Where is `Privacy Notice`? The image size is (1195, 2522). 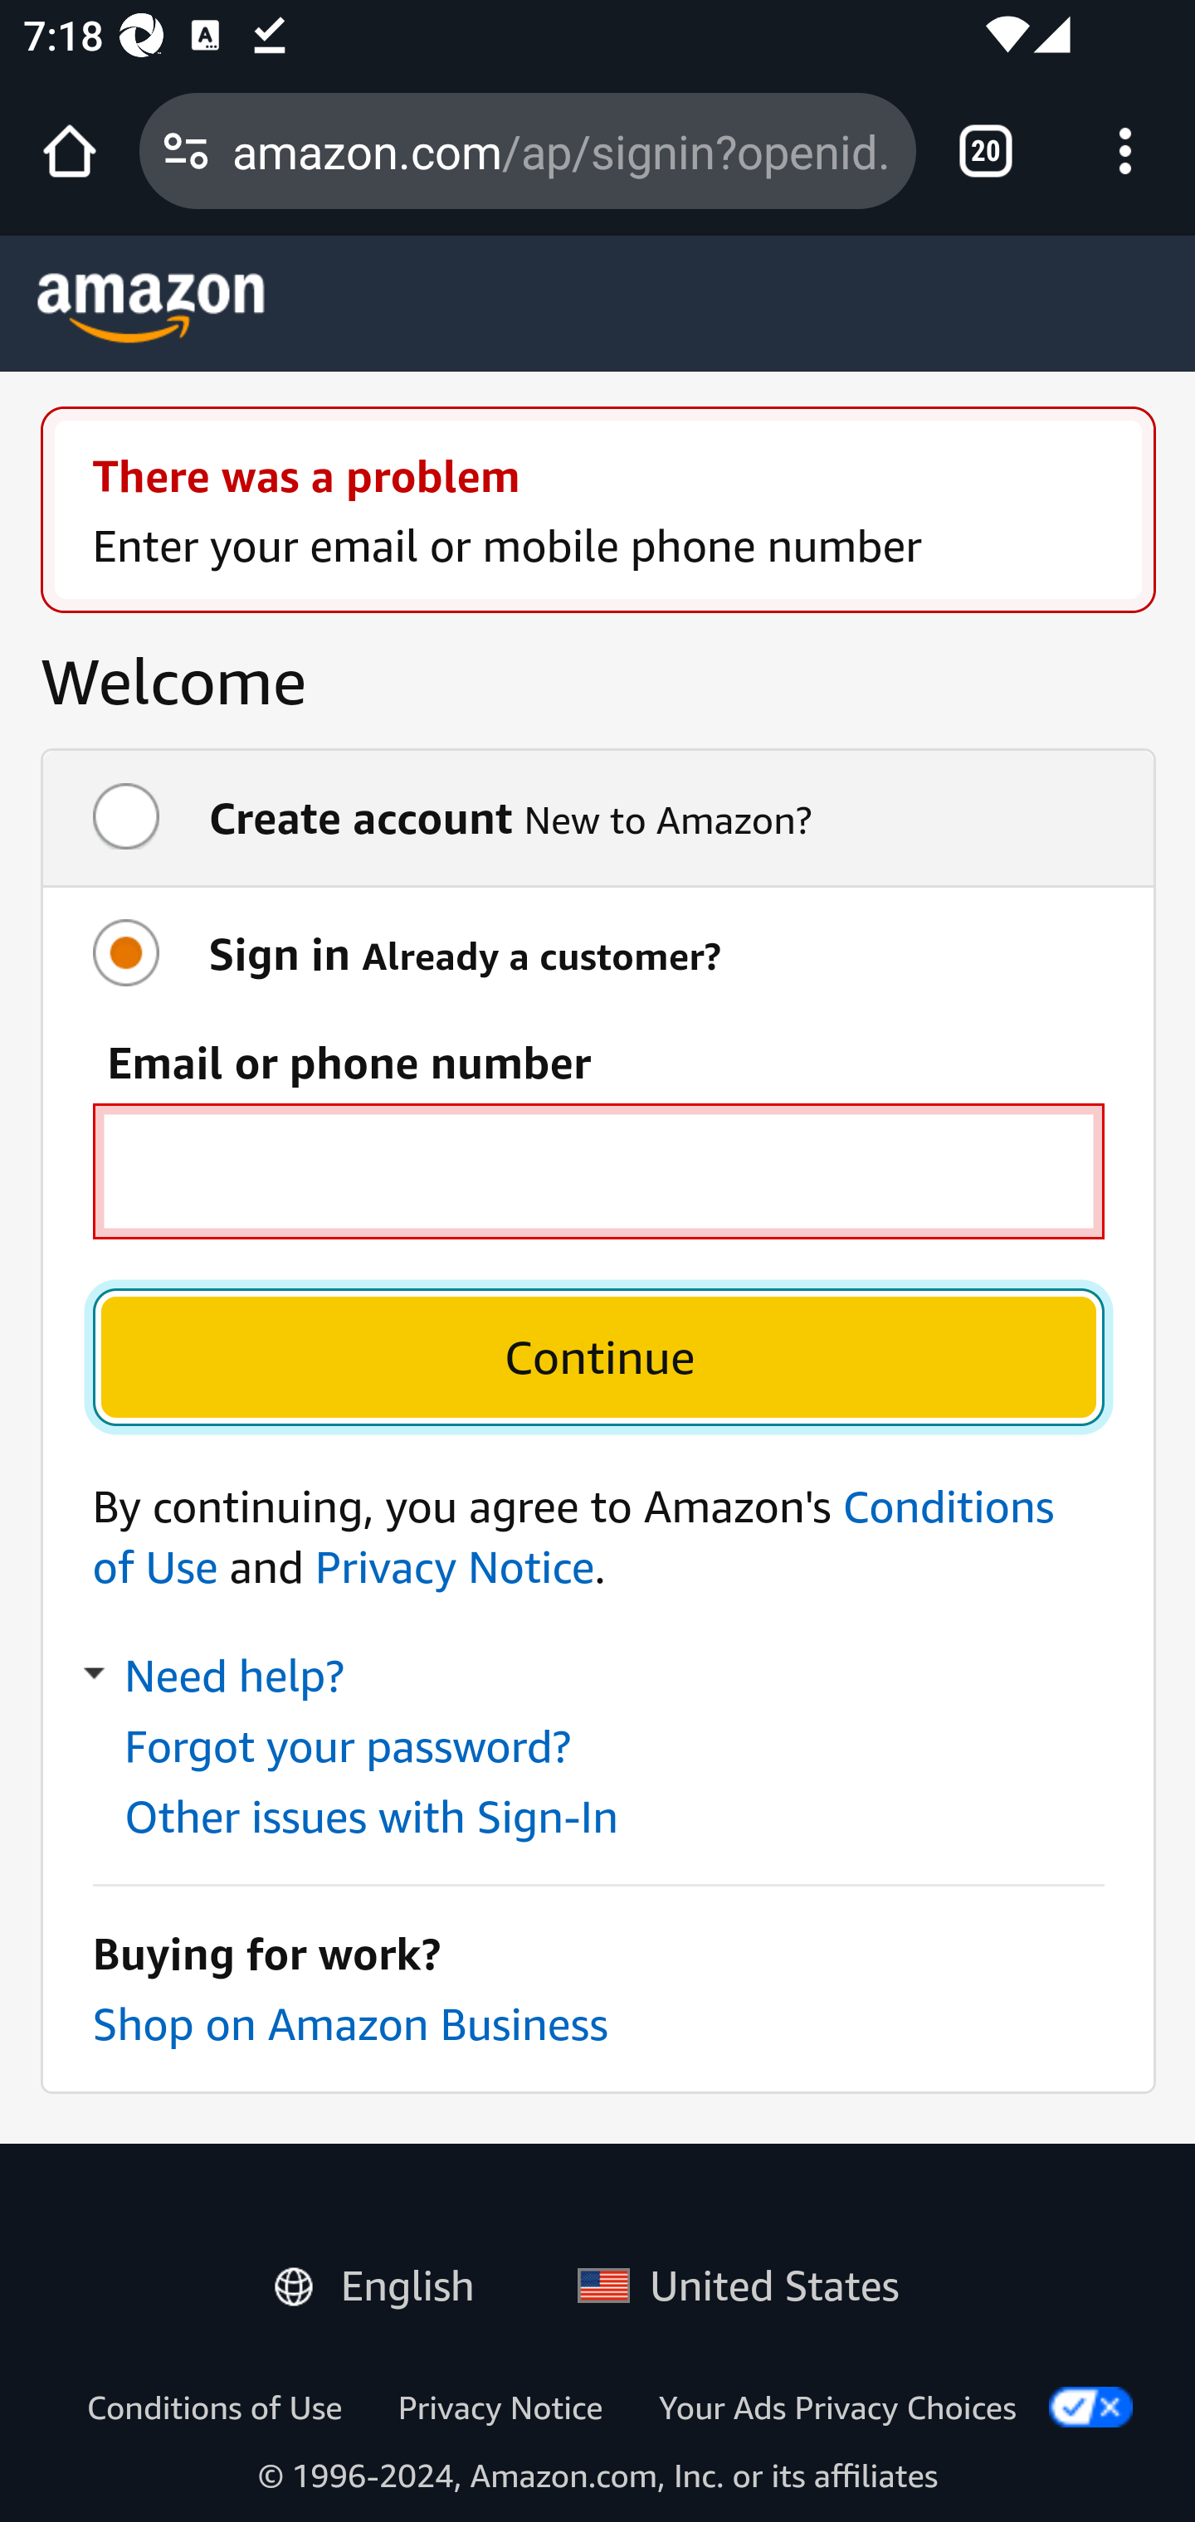 Privacy Notice is located at coordinates (454, 1566).